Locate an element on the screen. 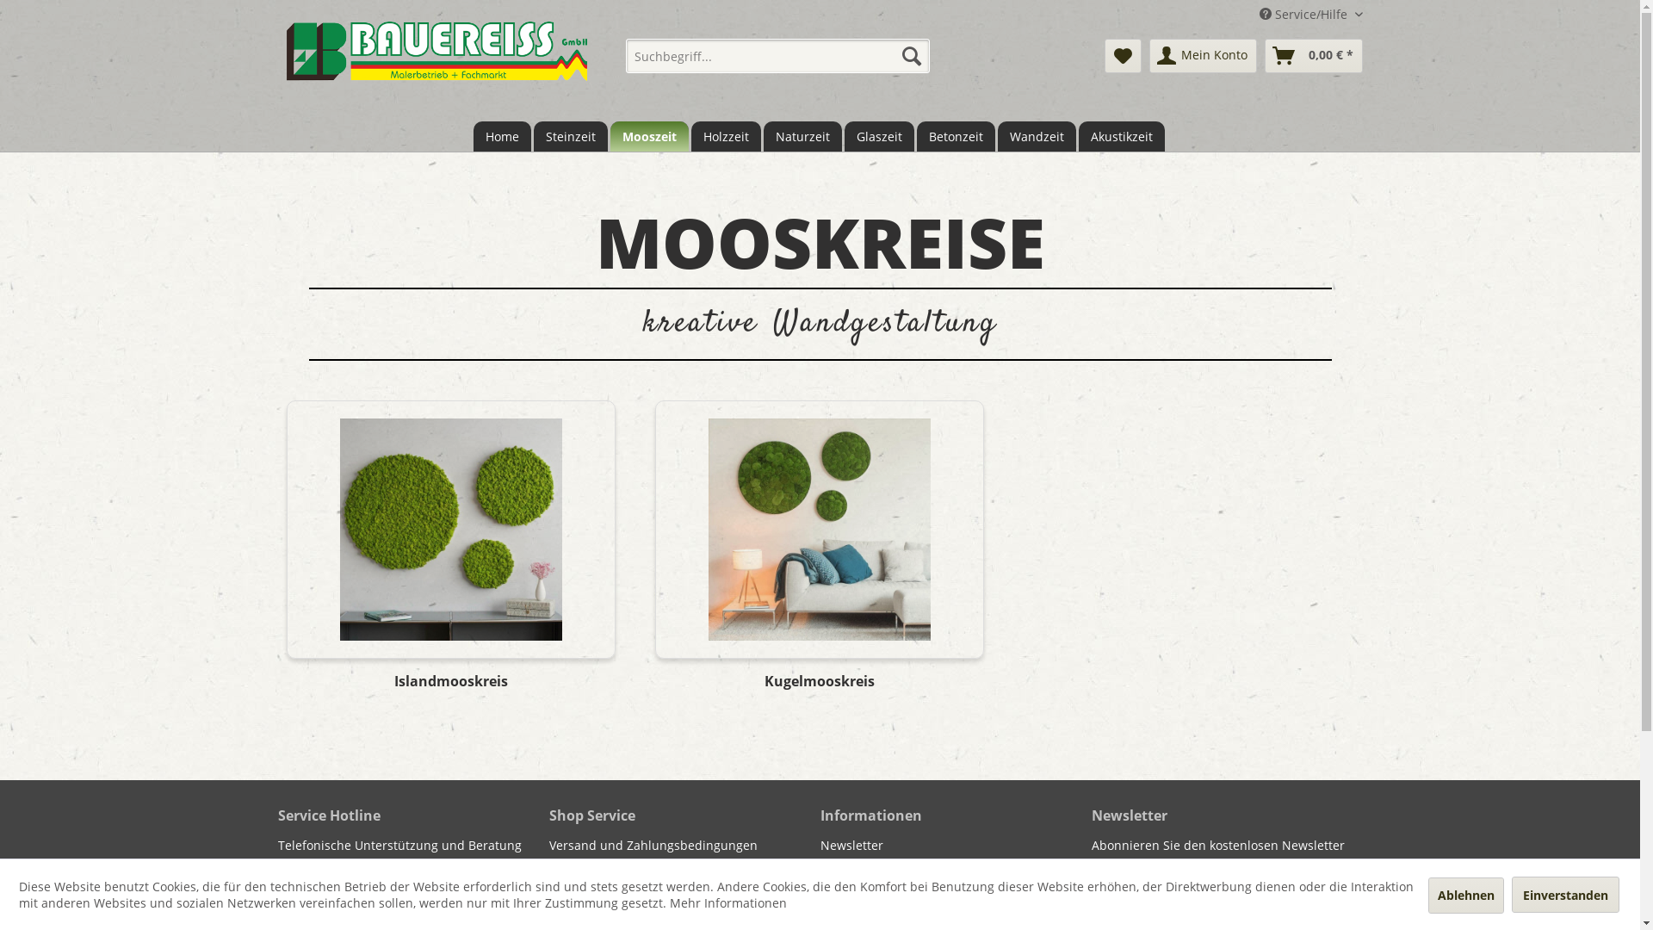 Image resolution: width=1653 pixels, height=930 pixels. Datenschutz is located at coordinates (950, 866).